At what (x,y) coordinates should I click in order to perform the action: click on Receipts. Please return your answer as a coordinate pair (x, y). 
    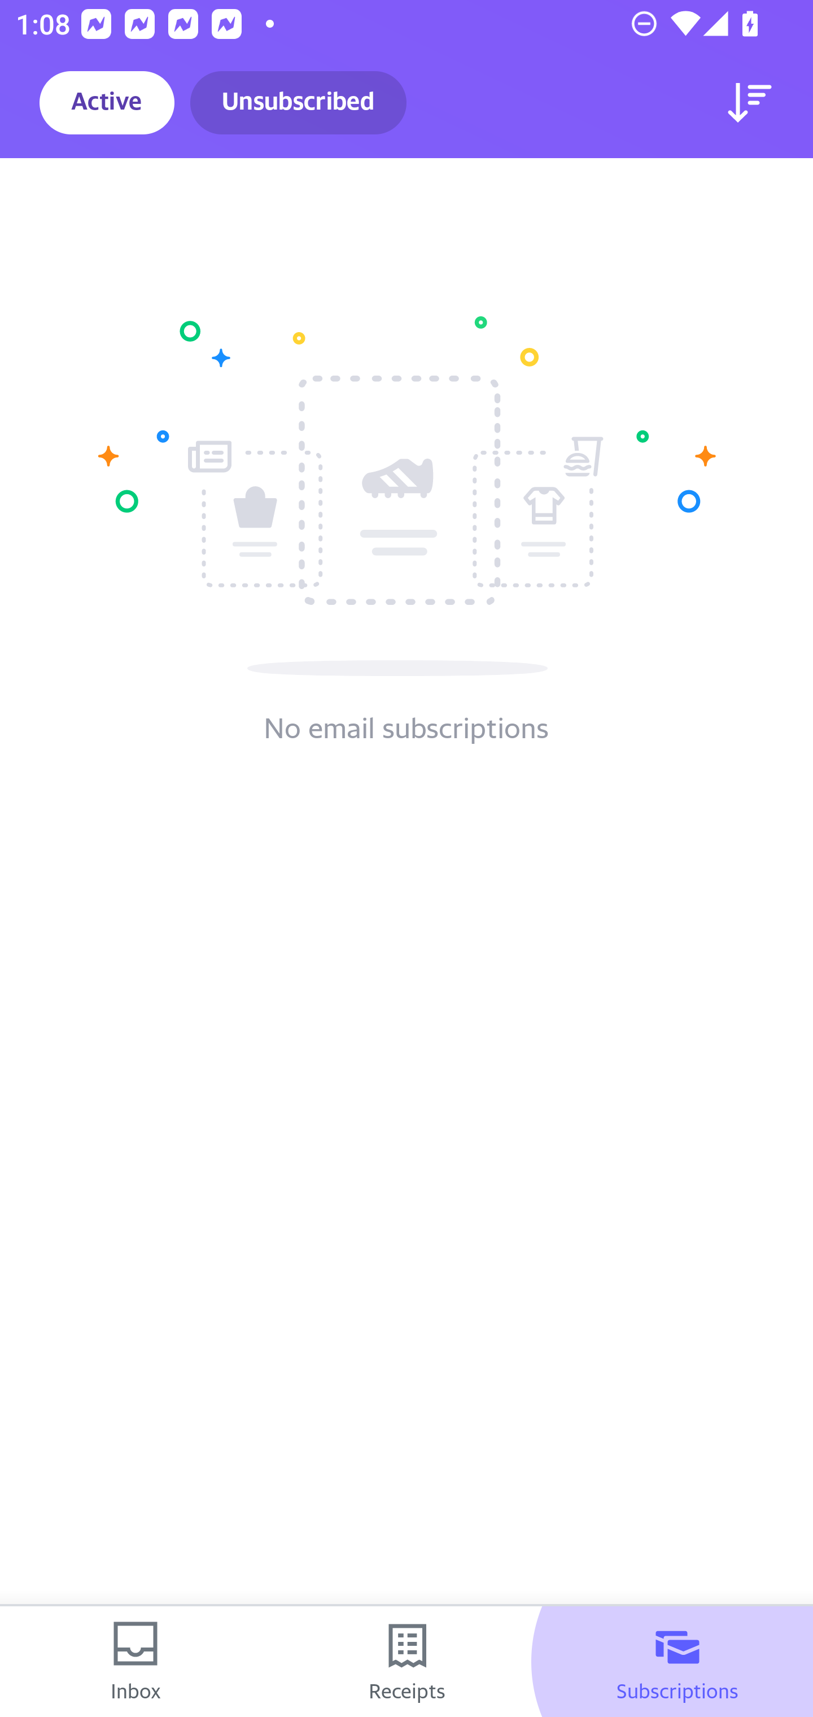
    Looking at the image, I should click on (406, 1662).